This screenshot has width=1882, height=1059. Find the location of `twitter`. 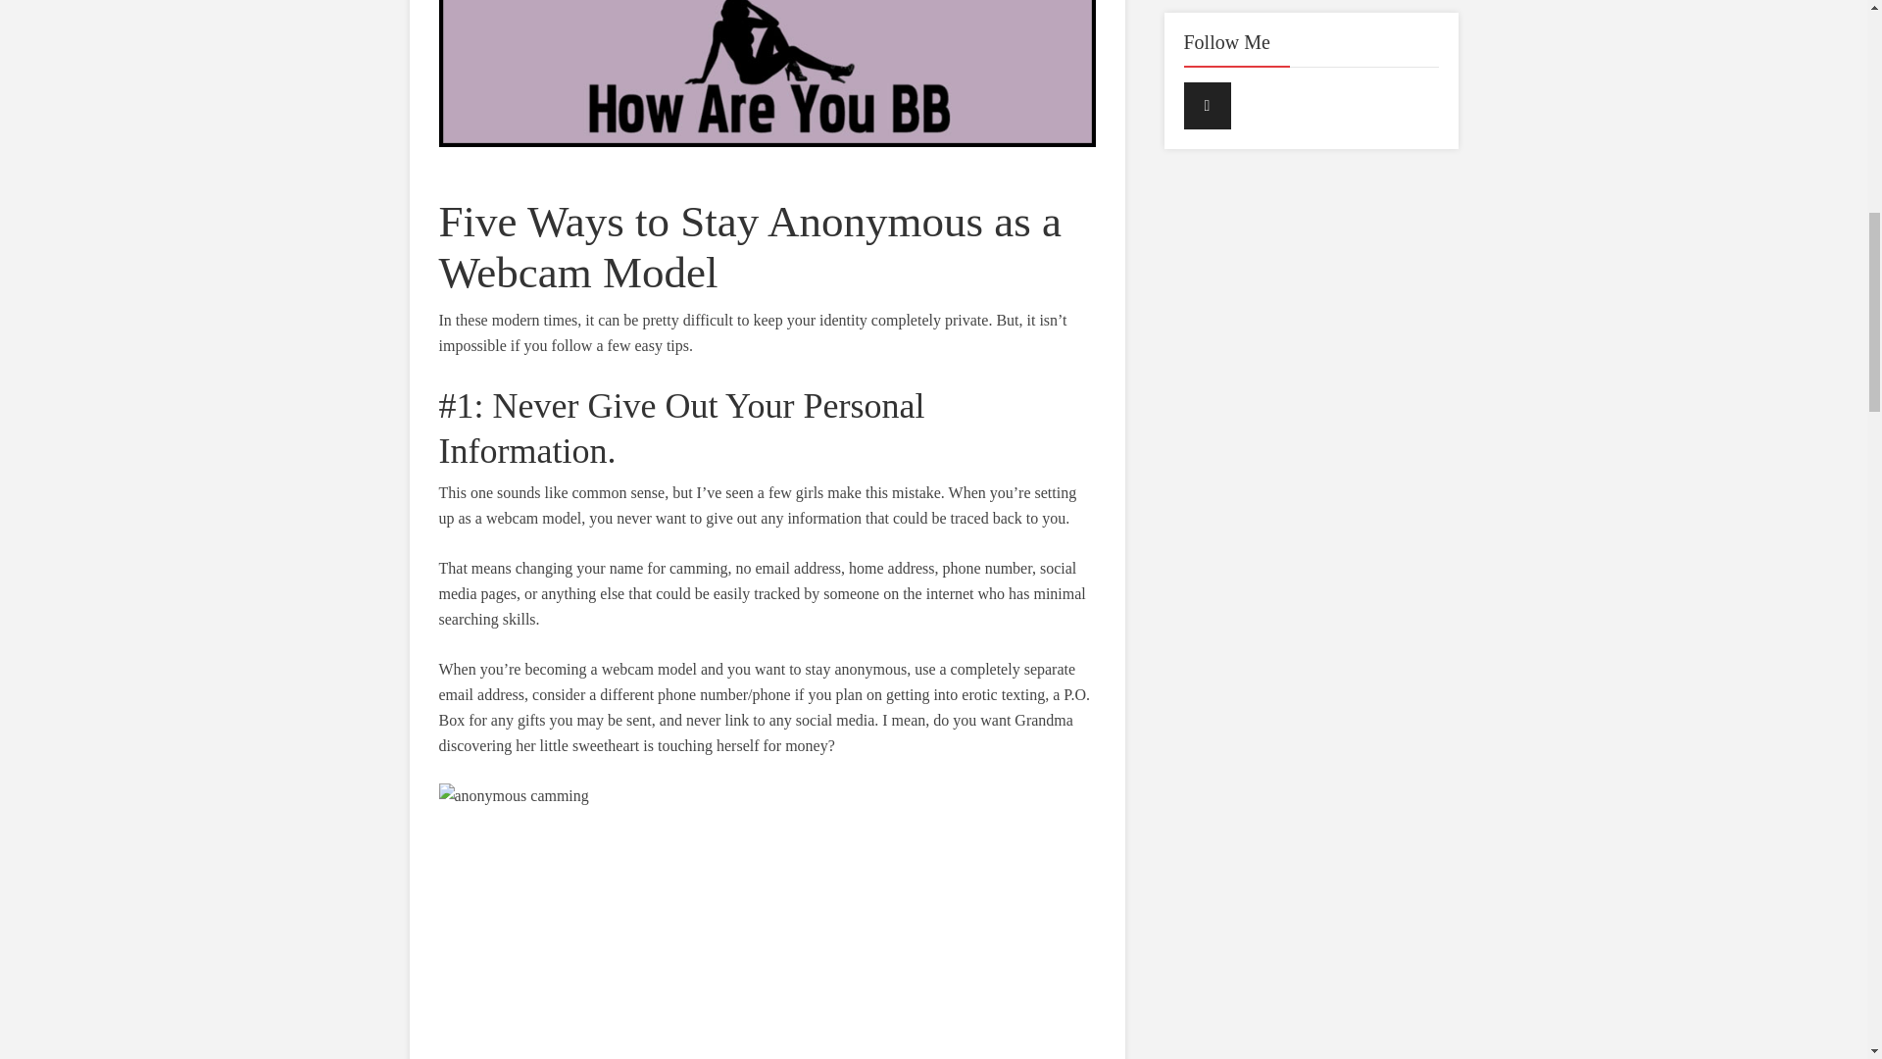

twitter is located at coordinates (1207, 106).